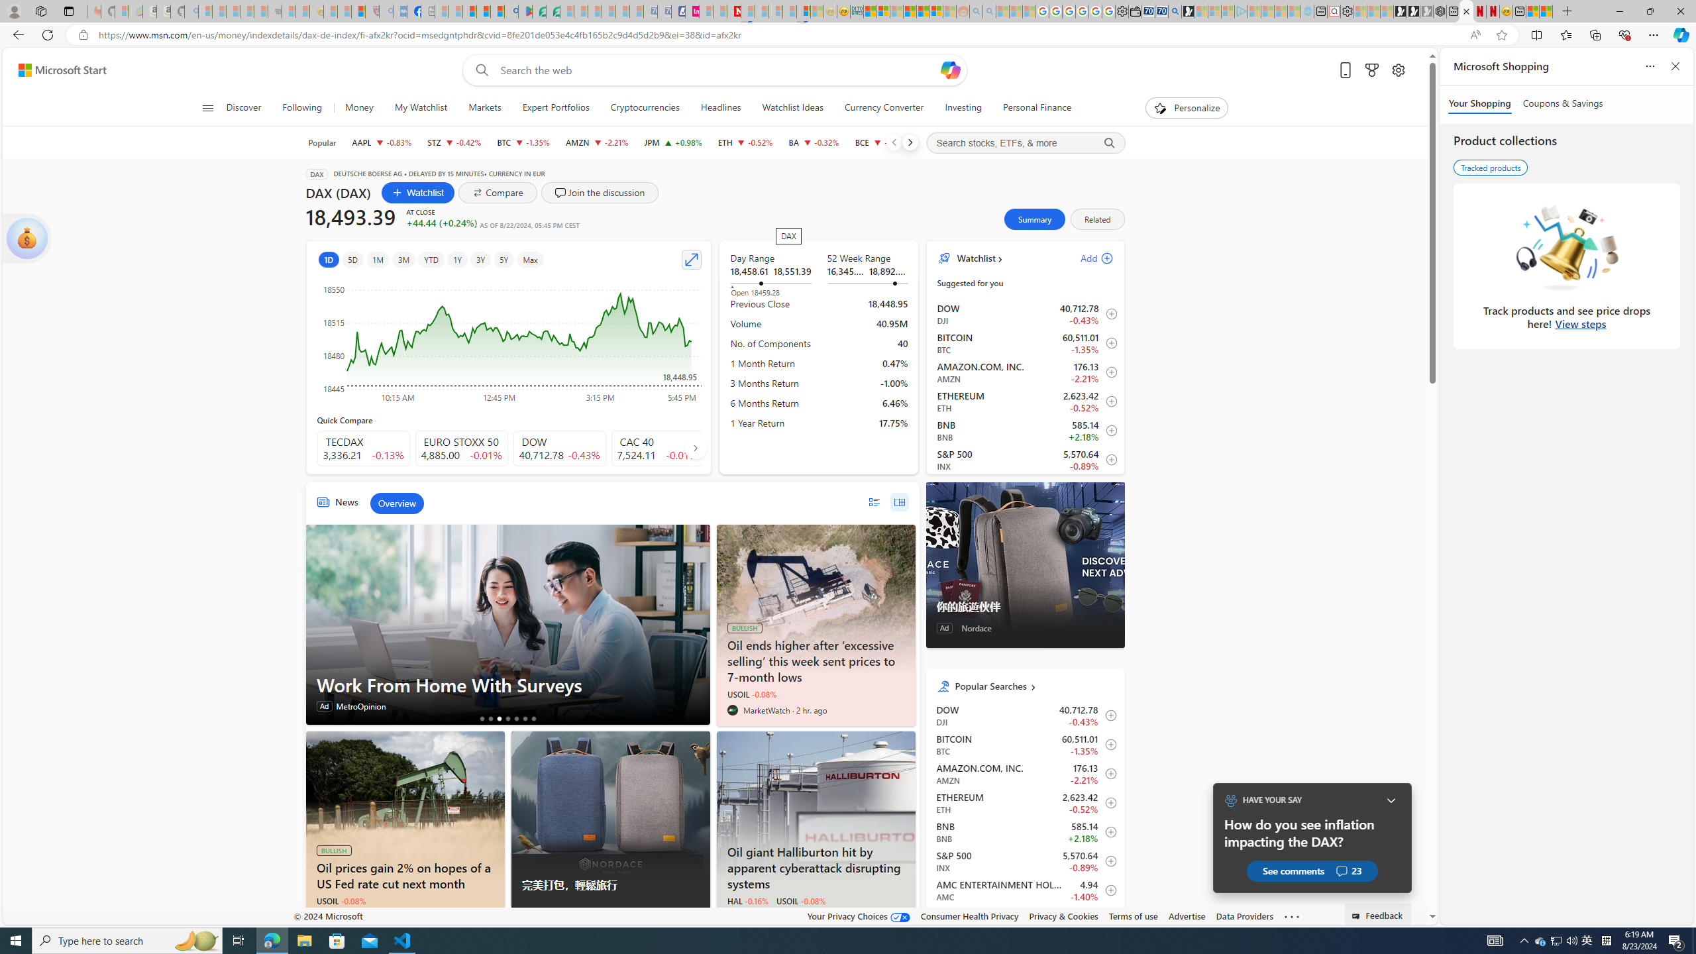 The width and height of the screenshot is (1696, 954). Describe the element at coordinates (1026, 431) in the screenshot. I see `BNB BNB increase 585.14 +12.76 +2.18% item4` at that location.